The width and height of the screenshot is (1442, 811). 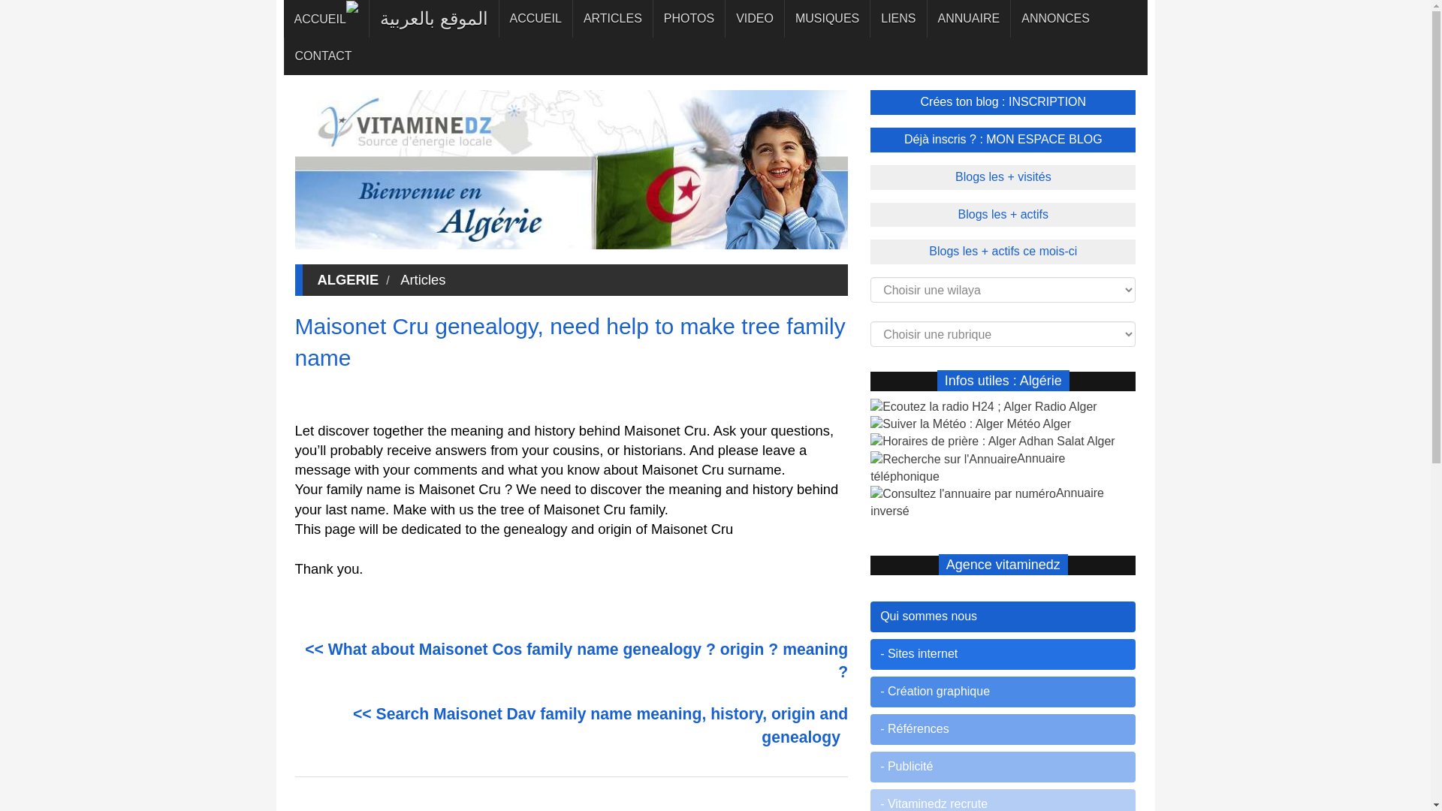 I want to click on ARTICLES, so click(x=613, y=18).